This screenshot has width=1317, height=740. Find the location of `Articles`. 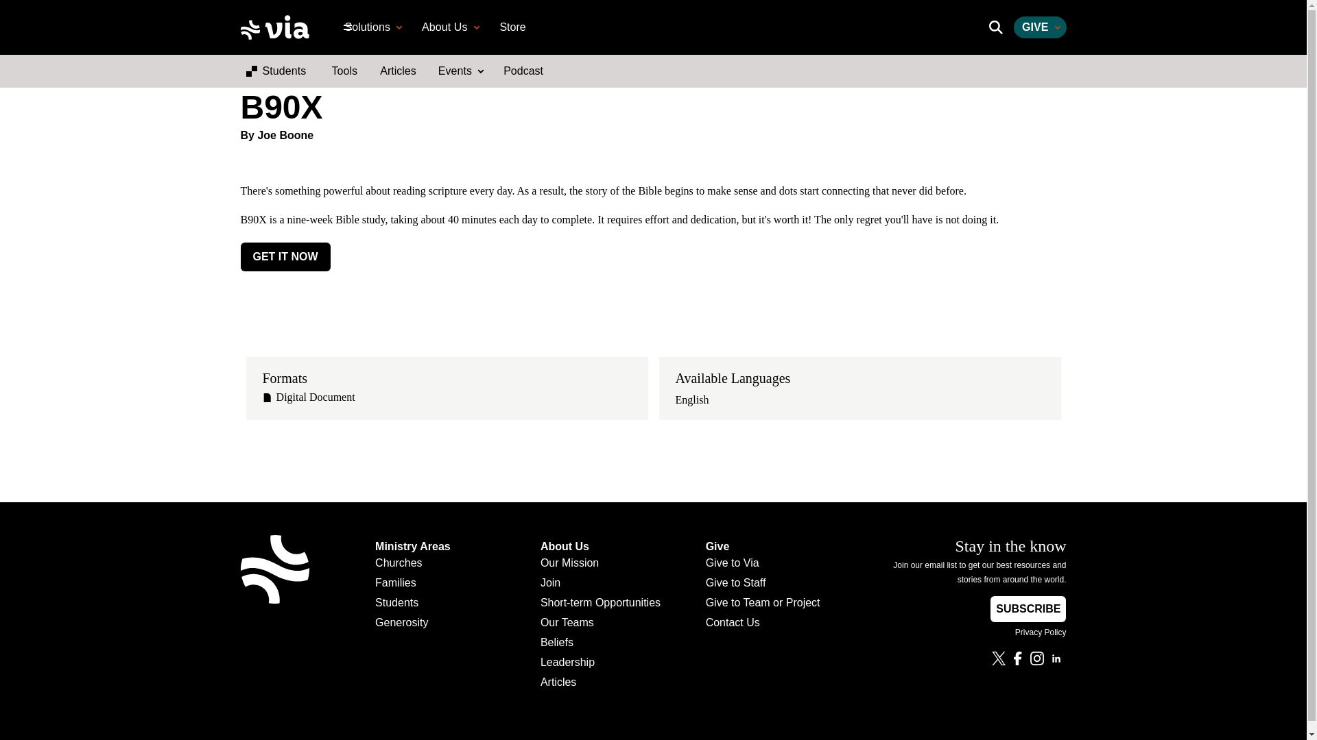

Articles is located at coordinates (398, 71).